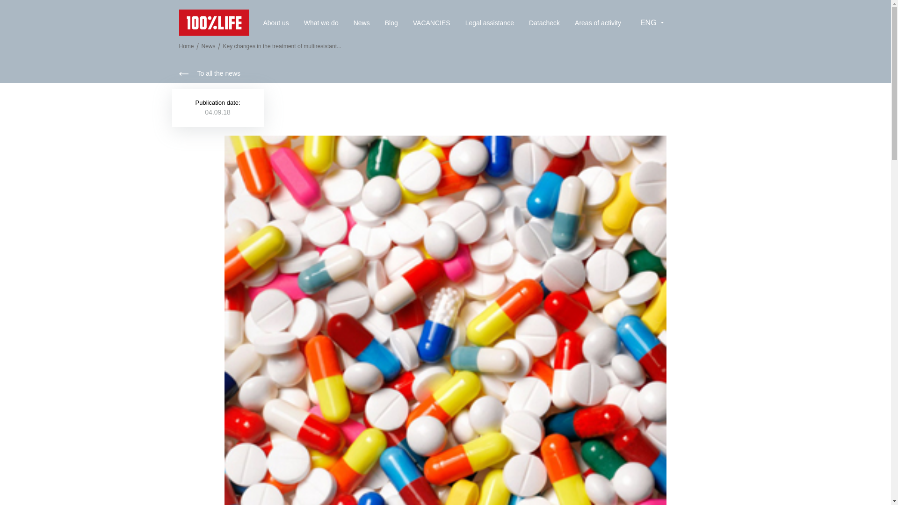 The image size is (898, 505). What do you see at coordinates (598, 22) in the screenshot?
I see `Areas of activity` at bounding box center [598, 22].